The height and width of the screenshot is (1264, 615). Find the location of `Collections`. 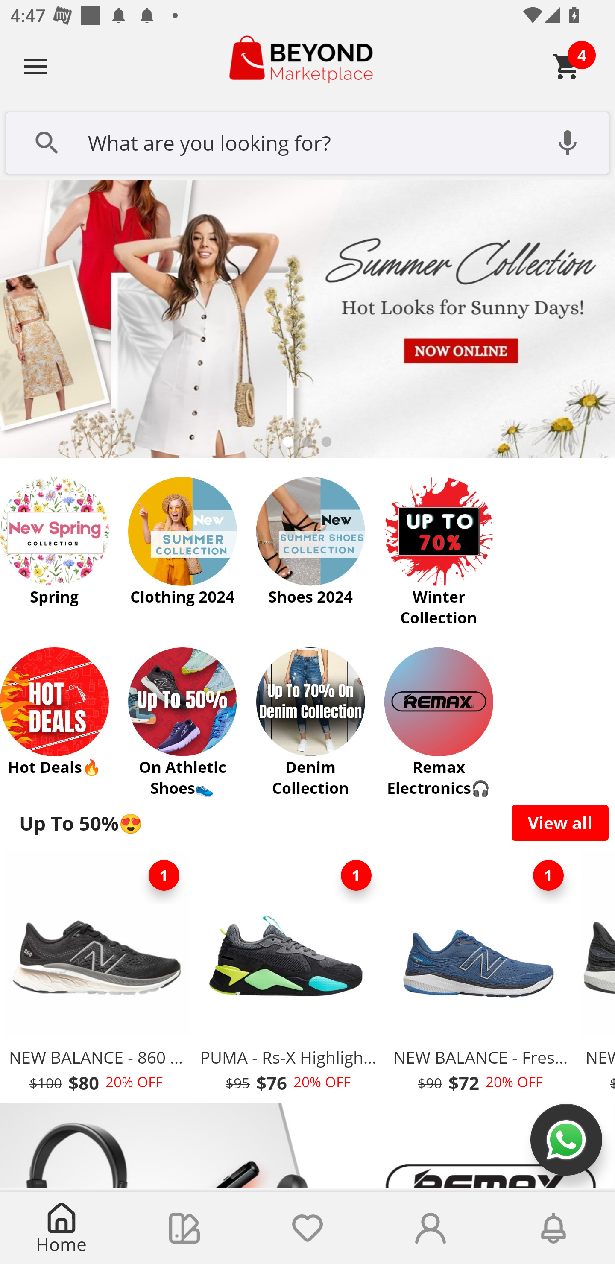

Collections is located at coordinates (184, 1228).